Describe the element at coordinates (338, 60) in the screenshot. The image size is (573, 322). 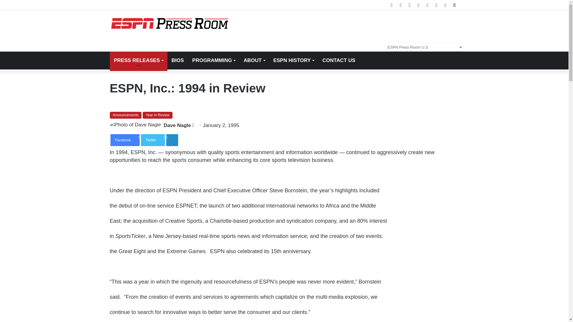
I see `CONTACT US` at that location.